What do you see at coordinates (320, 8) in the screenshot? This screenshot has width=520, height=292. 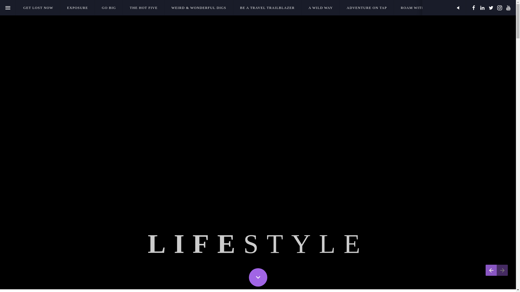 I see `A WILD WAY` at bounding box center [320, 8].